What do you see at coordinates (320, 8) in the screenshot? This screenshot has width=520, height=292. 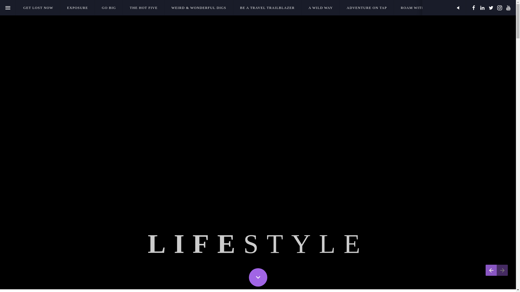 I see `A WILD WAY` at bounding box center [320, 8].